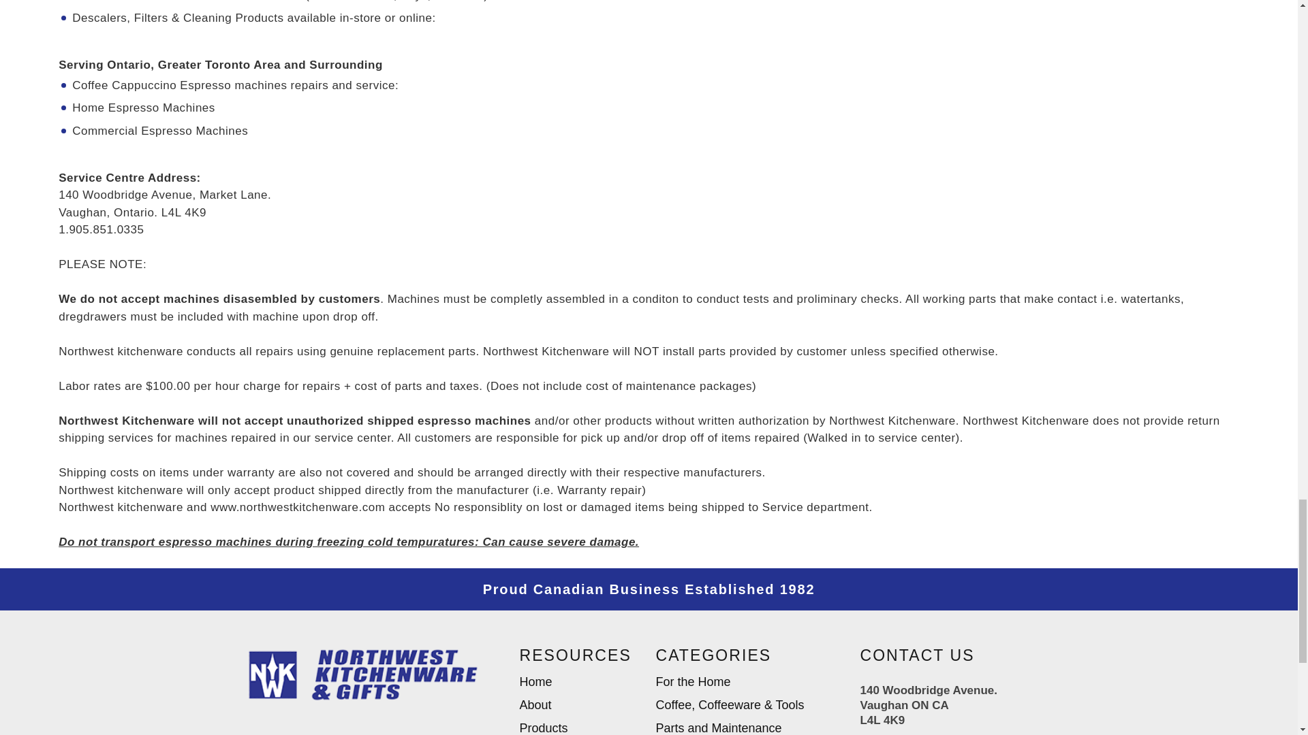  Describe the element at coordinates (535, 683) in the screenshot. I see `Home` at that location.